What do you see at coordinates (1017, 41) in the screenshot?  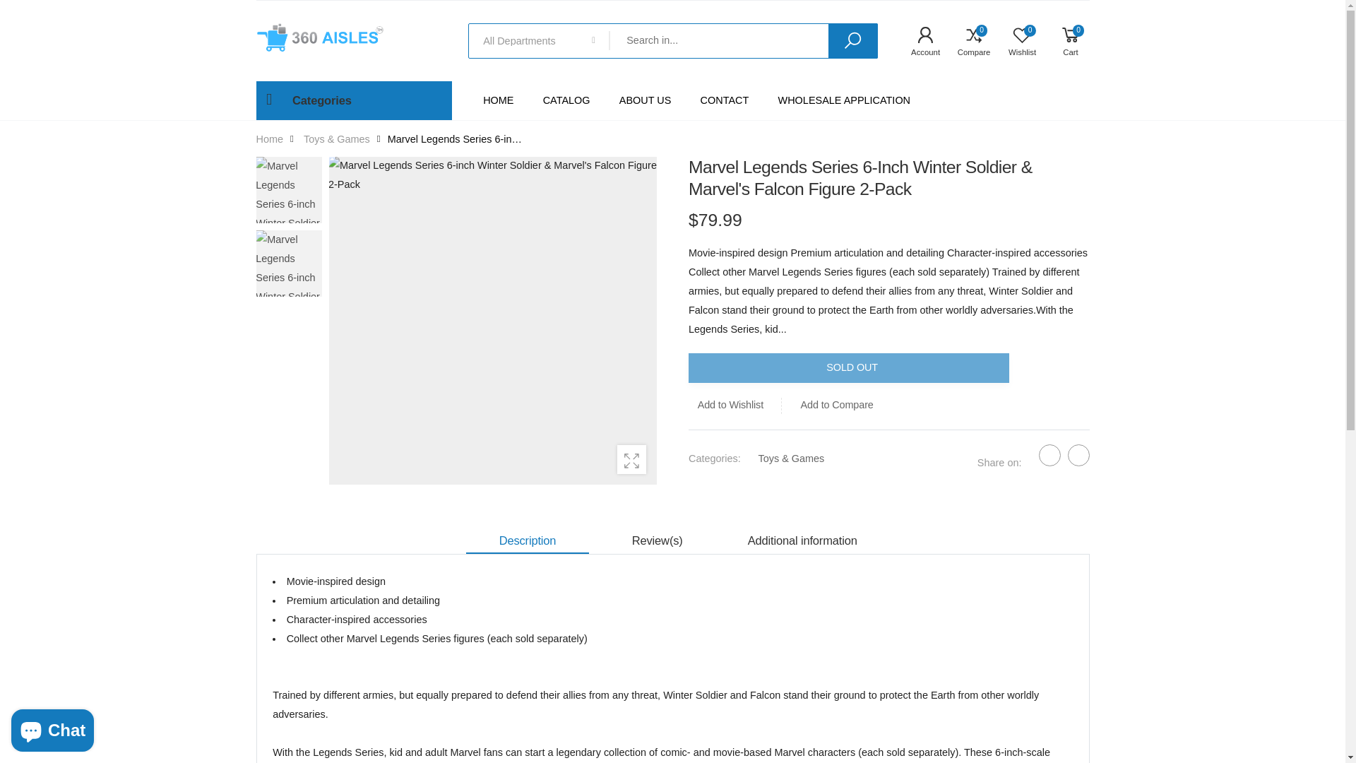 I see `0
Wishlist` at bounding box center [1017, 41].